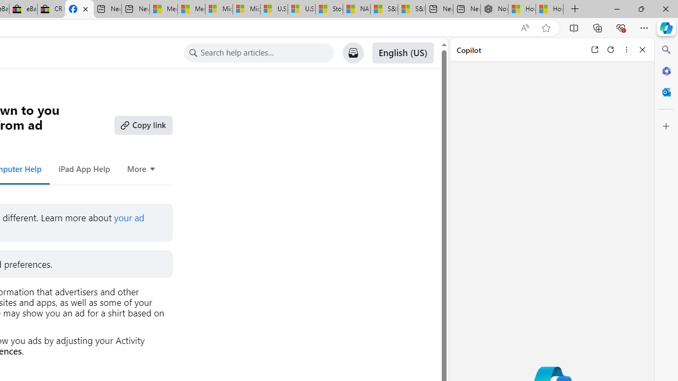 The image size is (678, 381). Describe the element at coordinates (142, 168) in the screenshot. I see `More` at that location.